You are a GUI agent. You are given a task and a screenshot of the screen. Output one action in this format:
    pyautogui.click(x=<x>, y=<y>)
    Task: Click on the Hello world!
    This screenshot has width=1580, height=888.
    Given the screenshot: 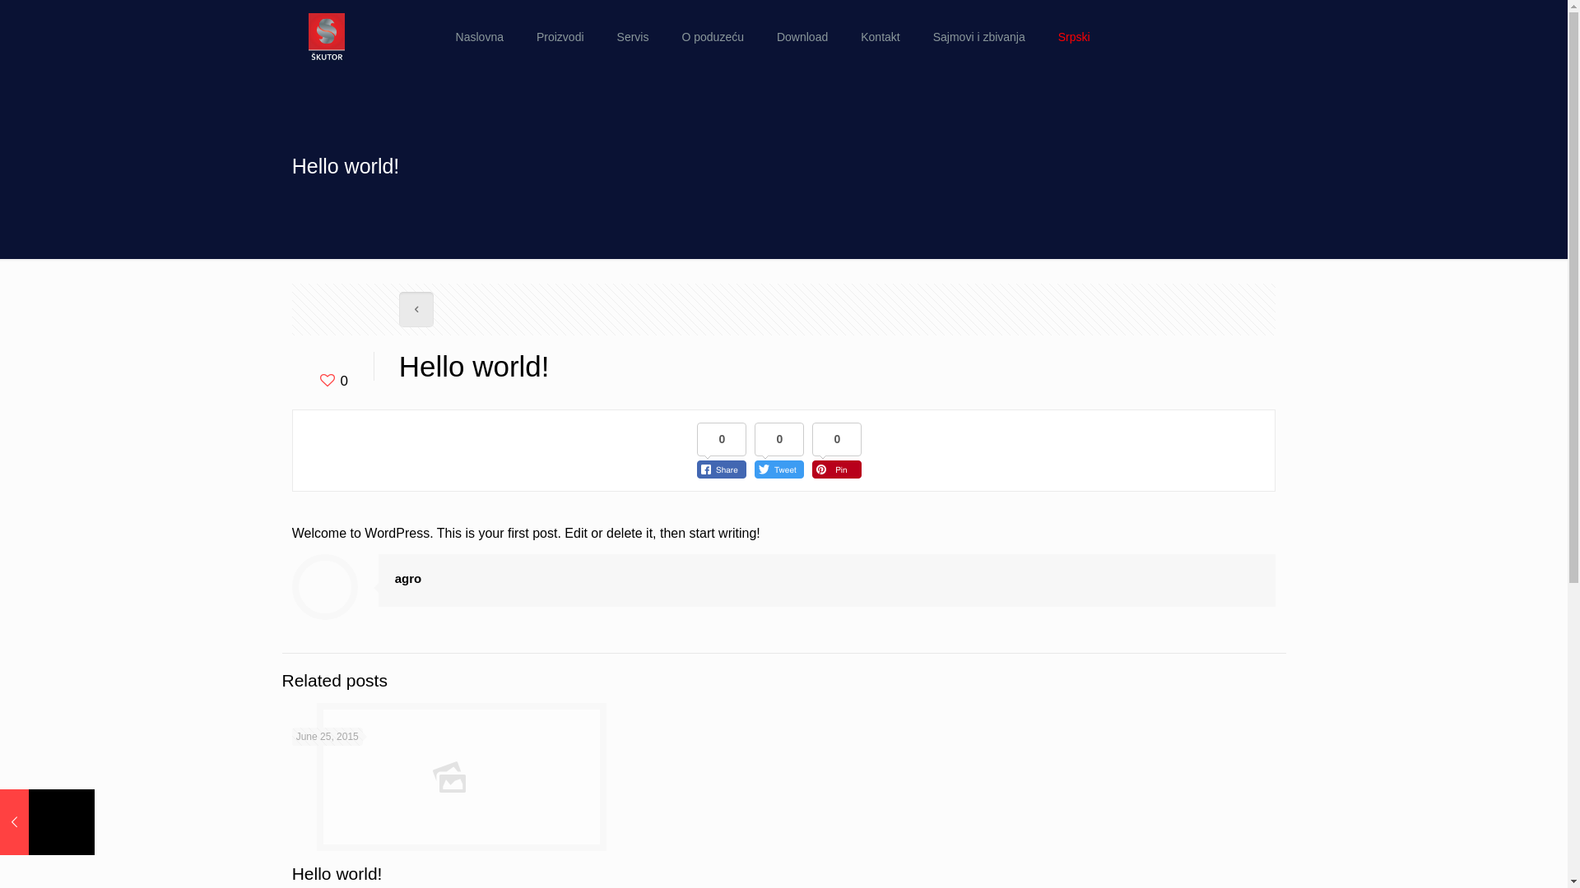 What is the action you would take?
    pyautogui.click(x=337, y=873)
    